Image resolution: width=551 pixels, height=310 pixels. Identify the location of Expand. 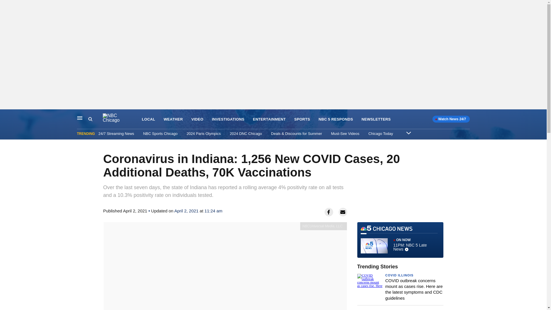
(204, 133).